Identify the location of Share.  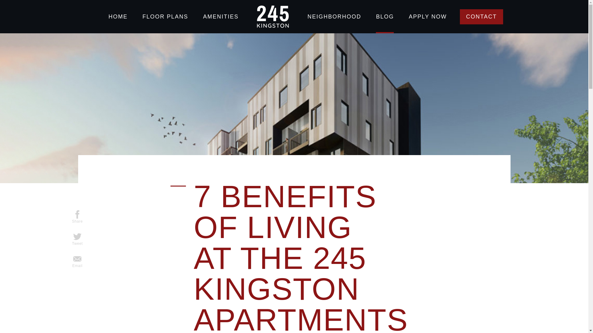
(77, 217).